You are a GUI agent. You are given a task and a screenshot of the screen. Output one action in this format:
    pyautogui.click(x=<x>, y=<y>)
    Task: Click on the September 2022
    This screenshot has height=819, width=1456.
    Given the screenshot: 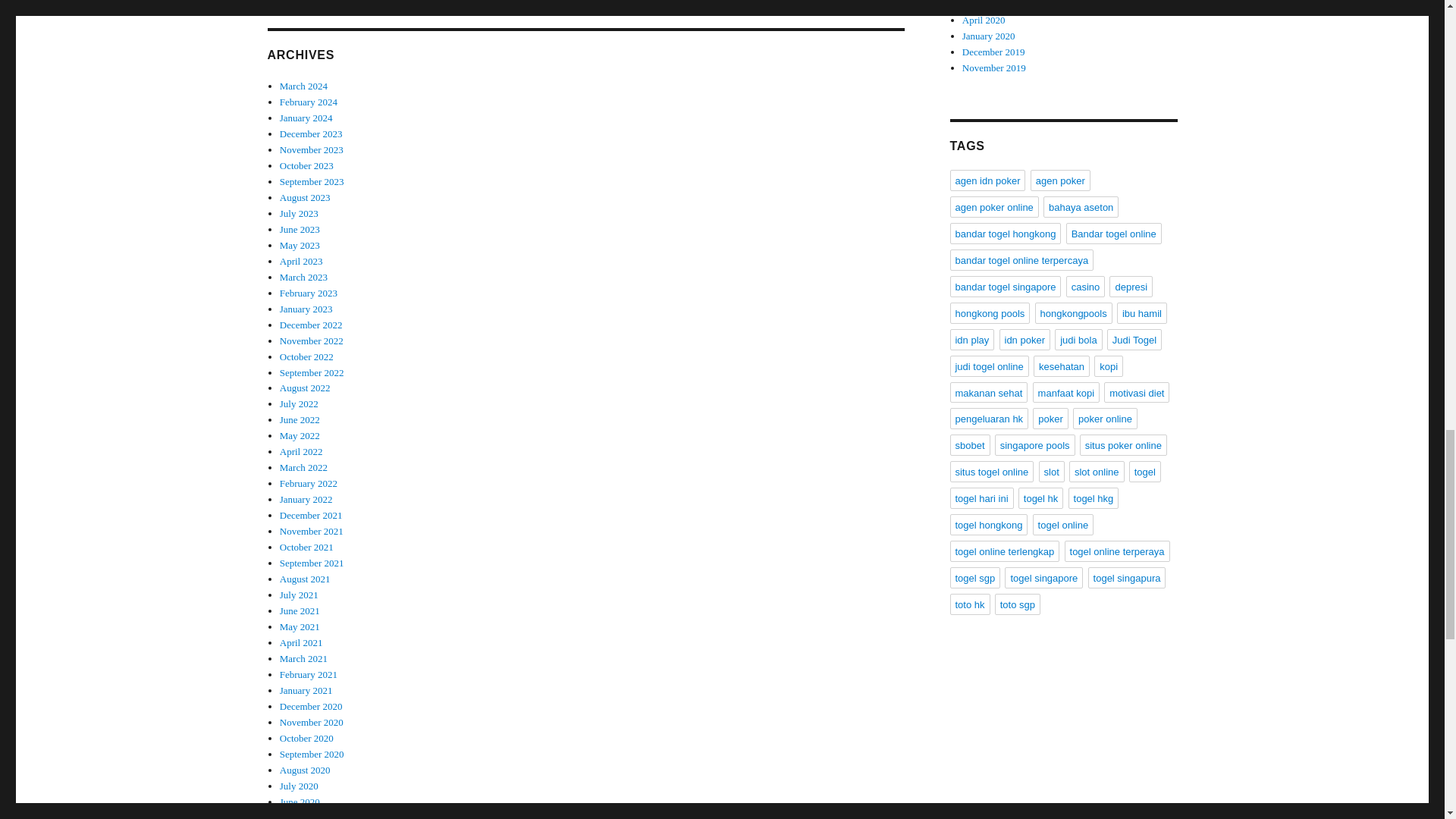 What is the action you would take?
    pyautogui.click(x=311, y=372)
    